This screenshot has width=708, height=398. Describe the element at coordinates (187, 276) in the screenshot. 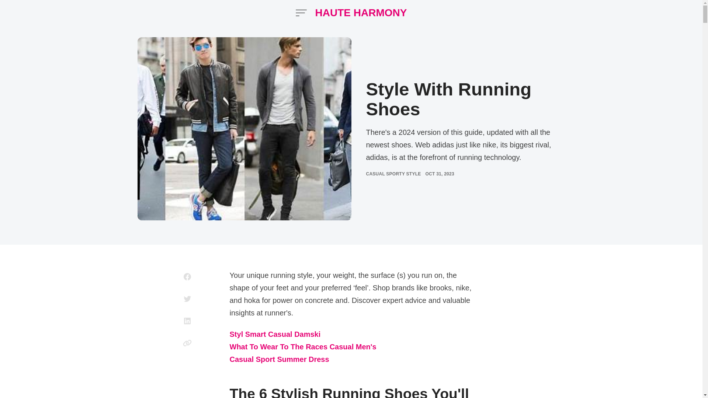

I see `Share on Facebook` at that location.